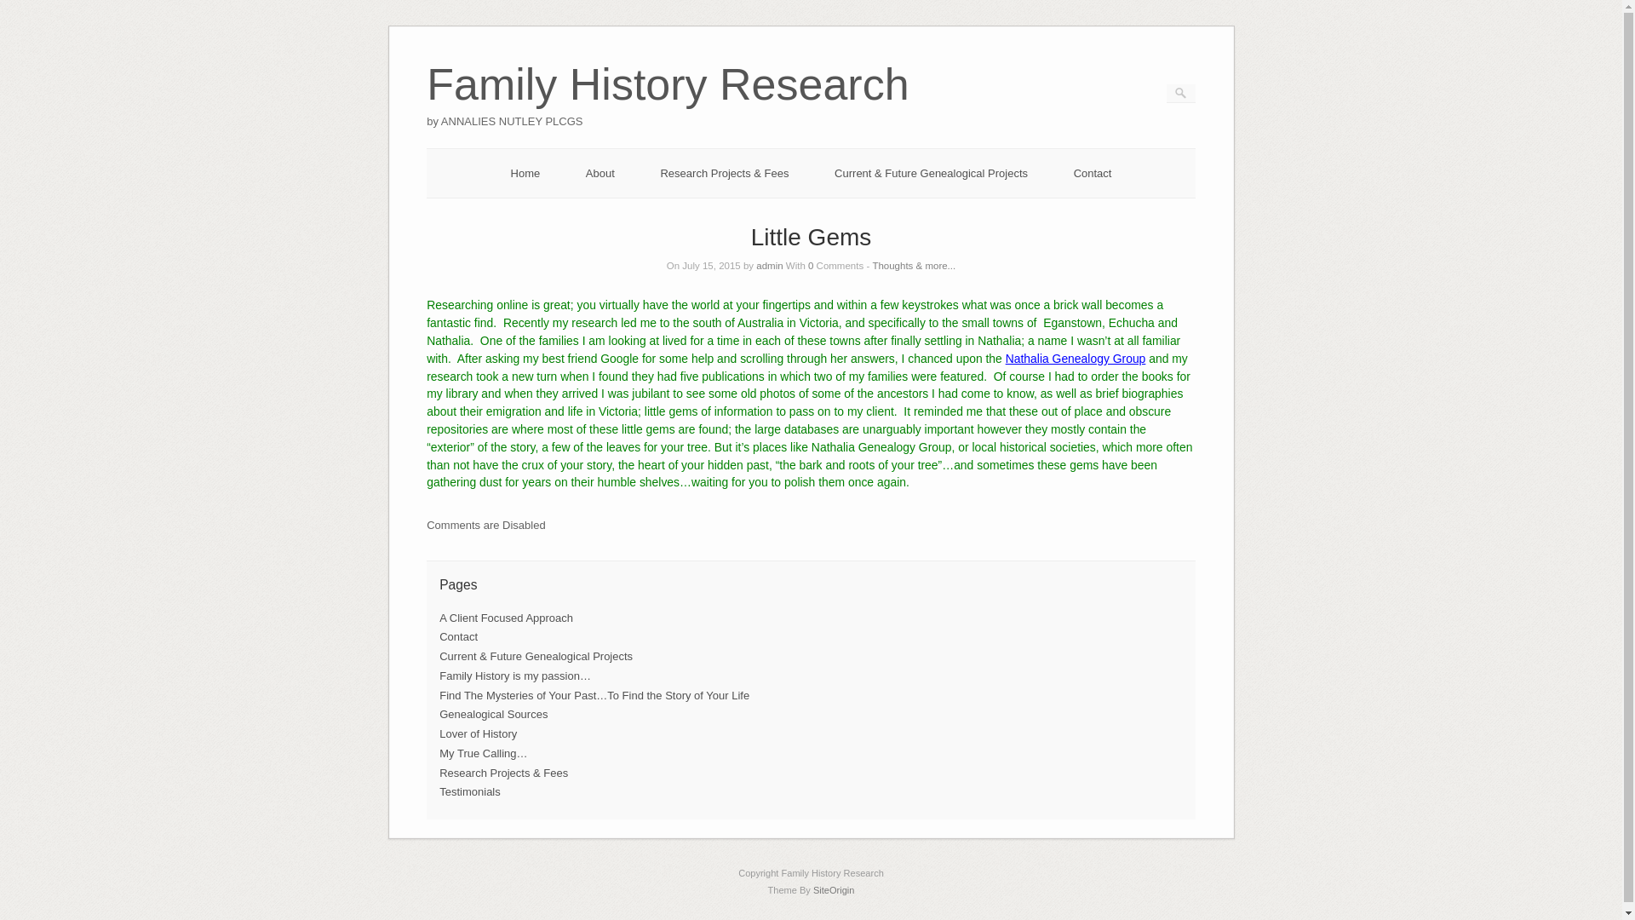 The image size is (1635, 920). I want to click on SiteOrigin, so click(835, 890).